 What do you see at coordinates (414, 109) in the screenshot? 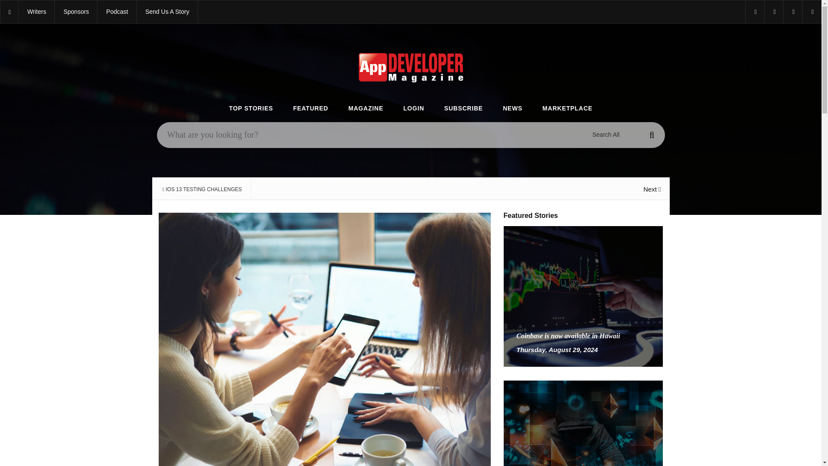
I see `LOGIN` at bounding box center [414, 109].